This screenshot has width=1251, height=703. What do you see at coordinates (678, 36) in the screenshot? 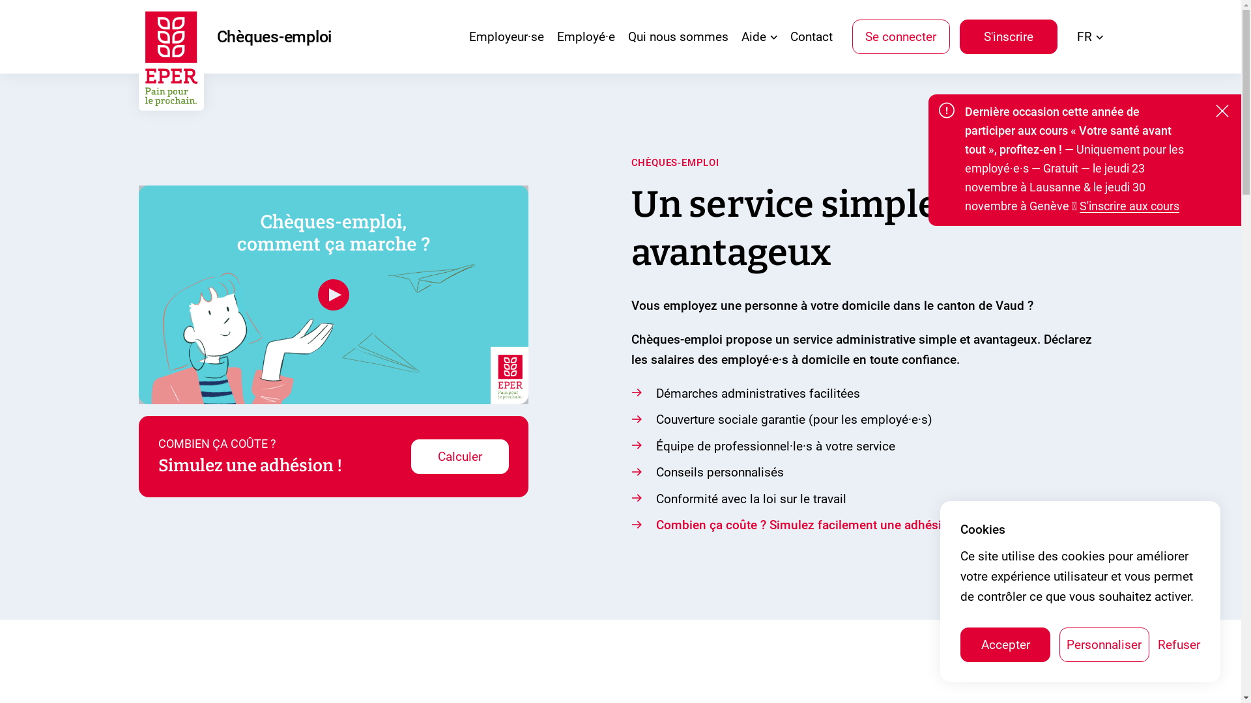
I see `Qui nous sommes` at bounding box center [678, 36].